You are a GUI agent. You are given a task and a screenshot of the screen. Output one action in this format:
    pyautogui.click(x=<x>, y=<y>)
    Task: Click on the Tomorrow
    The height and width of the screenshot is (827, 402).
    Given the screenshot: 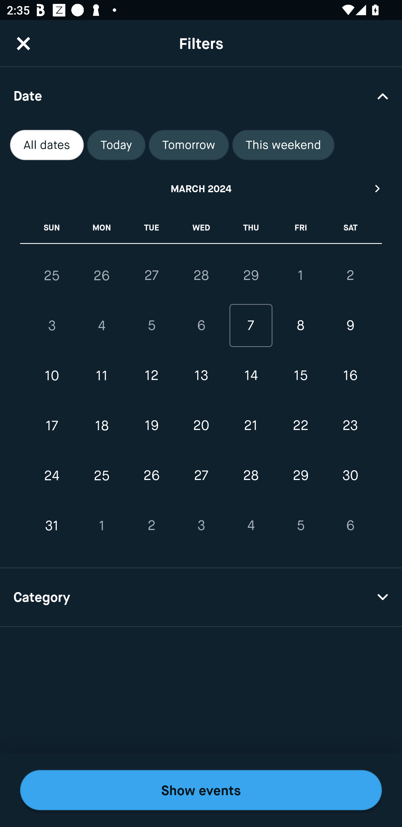 What is the action you would take?
    pyautogui.click(x=189, y=145)
    